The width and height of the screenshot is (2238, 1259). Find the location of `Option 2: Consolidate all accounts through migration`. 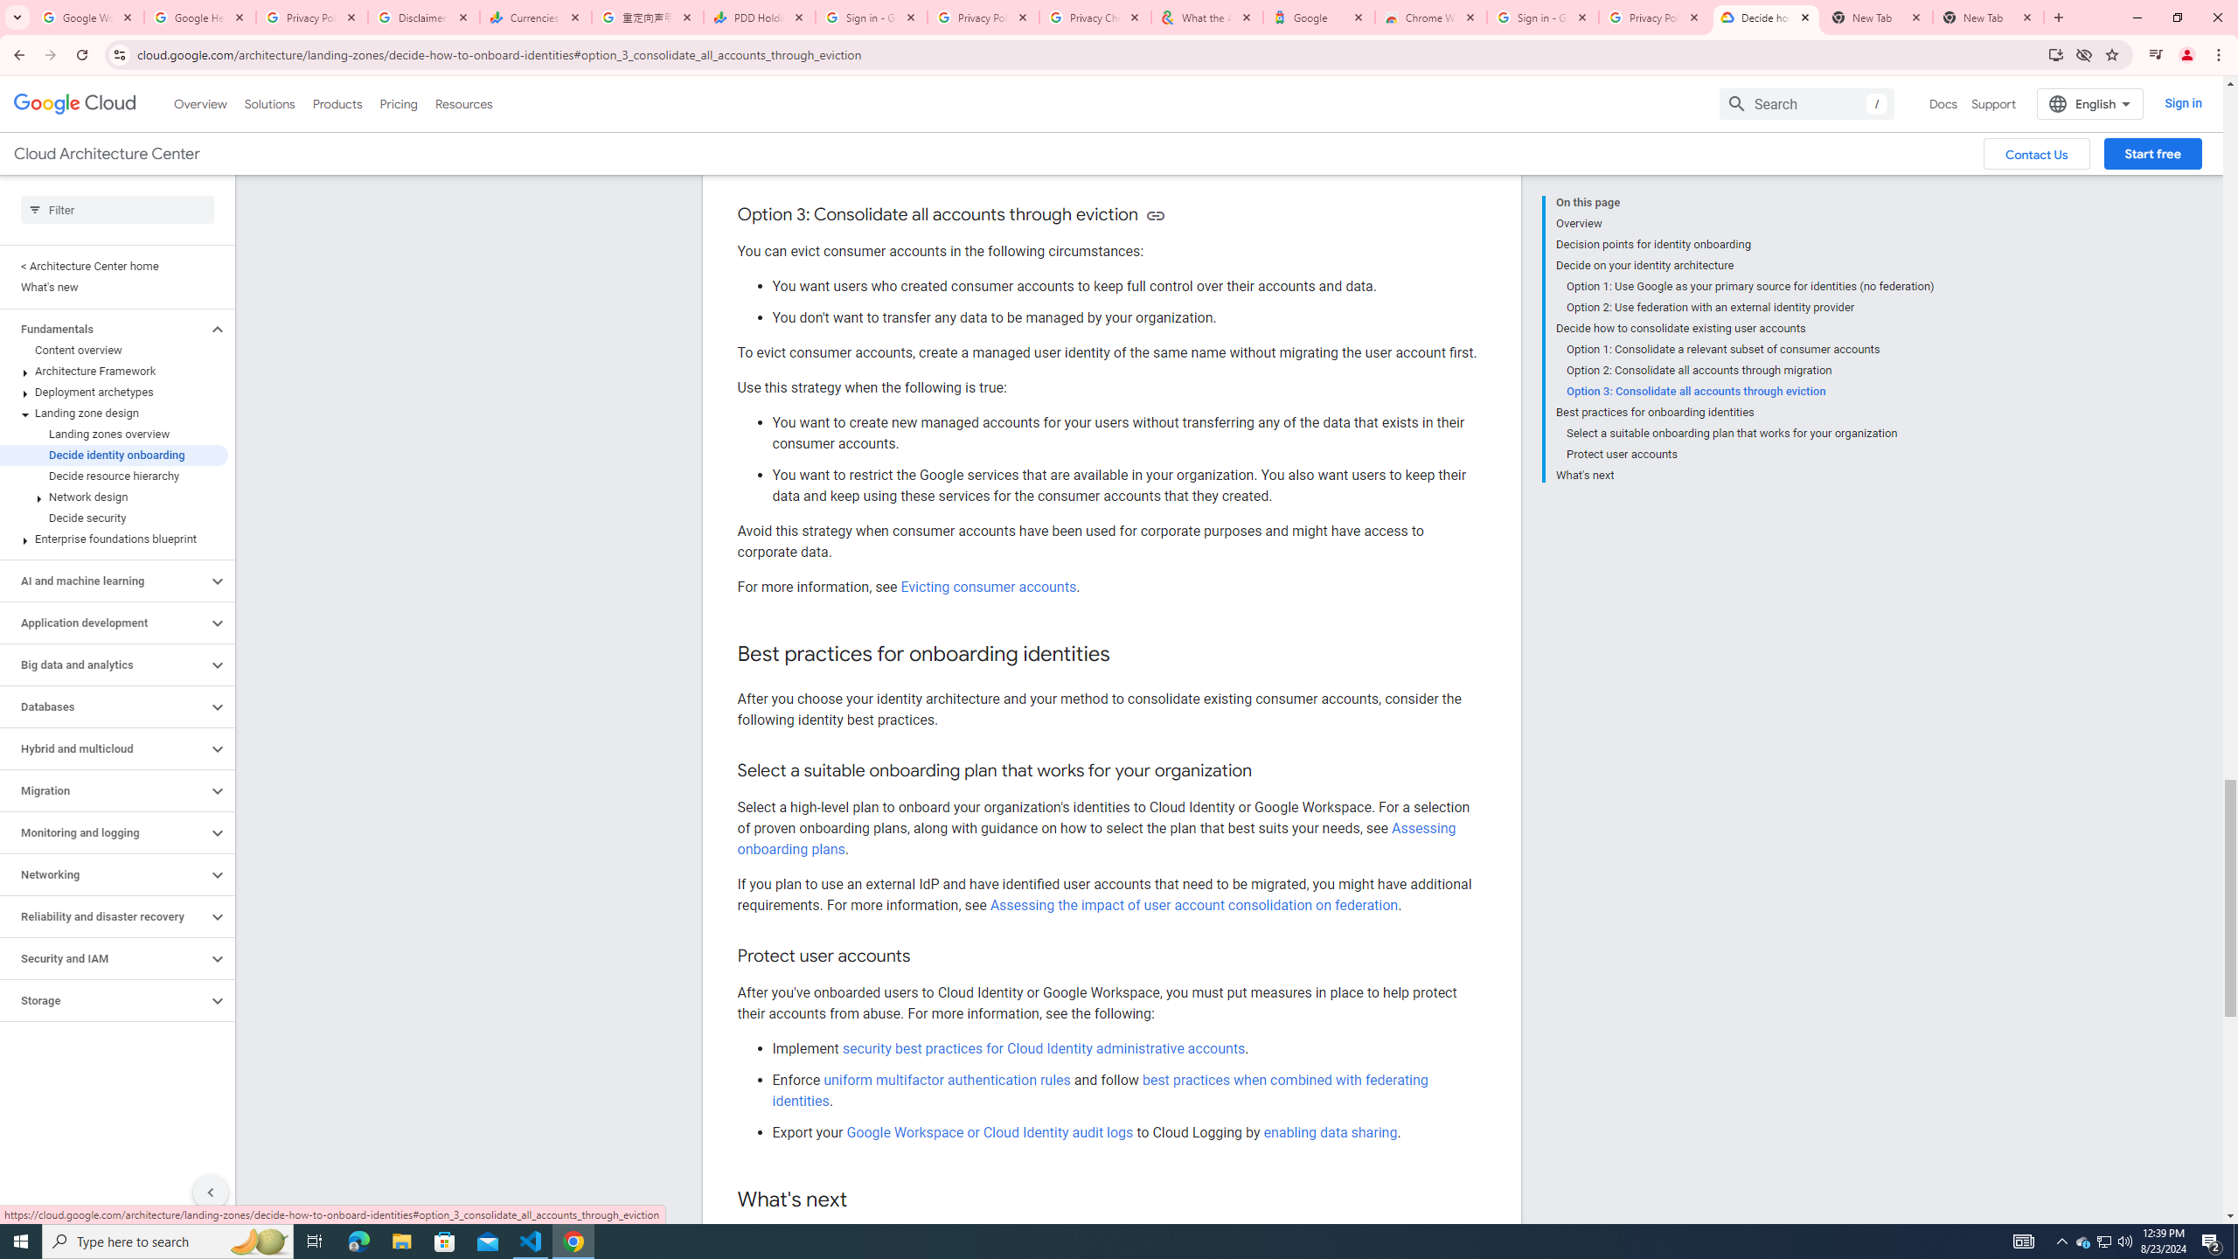

Option 2: Consolidate all accounts through migration is located at coordinates (1750, 371).